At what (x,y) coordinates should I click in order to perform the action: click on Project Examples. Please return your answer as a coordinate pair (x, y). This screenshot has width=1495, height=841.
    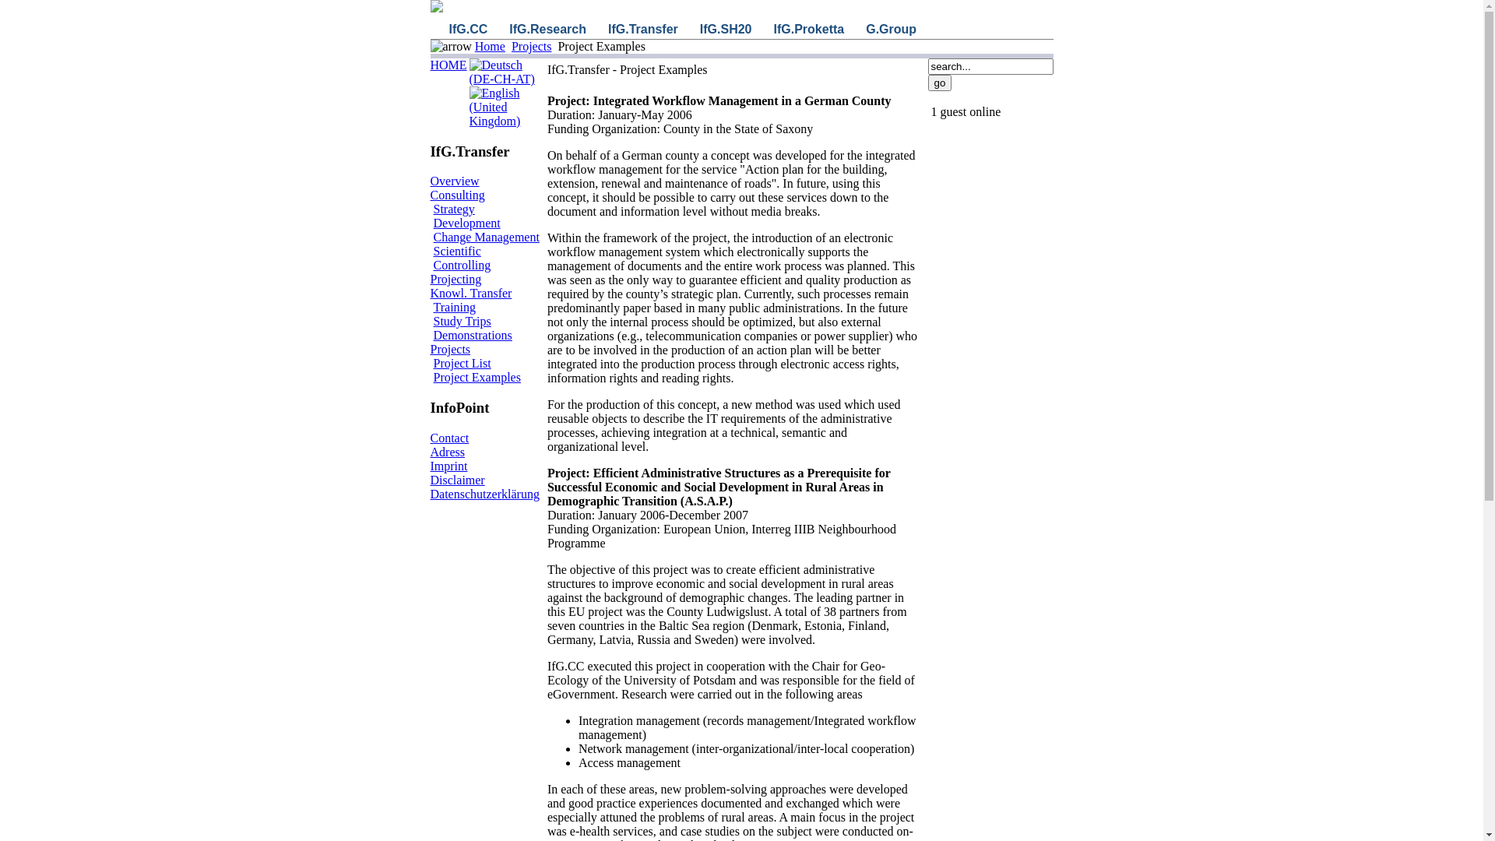
    Looking at the image, I should click on (477, 377).